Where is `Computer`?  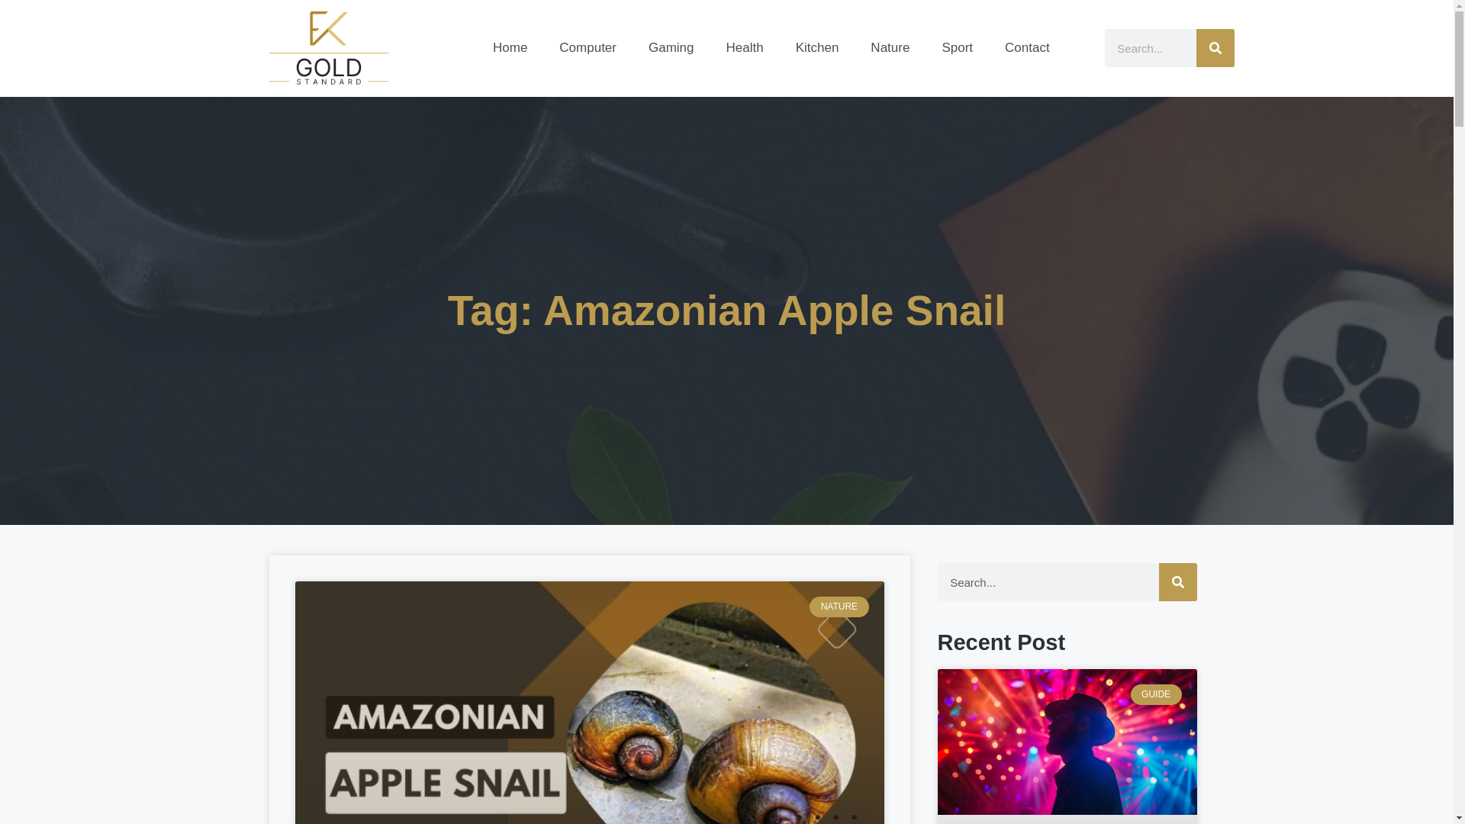 Computer is located at coordinates (588, 47).